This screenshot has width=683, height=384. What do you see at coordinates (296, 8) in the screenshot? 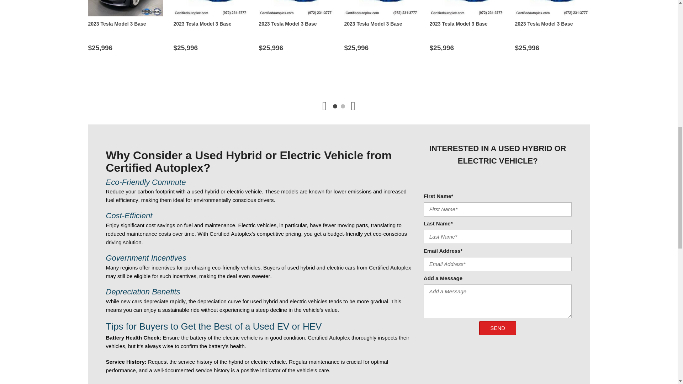
I see `2023 Tesla Model 3 Base` at bounding box center [296, 8].